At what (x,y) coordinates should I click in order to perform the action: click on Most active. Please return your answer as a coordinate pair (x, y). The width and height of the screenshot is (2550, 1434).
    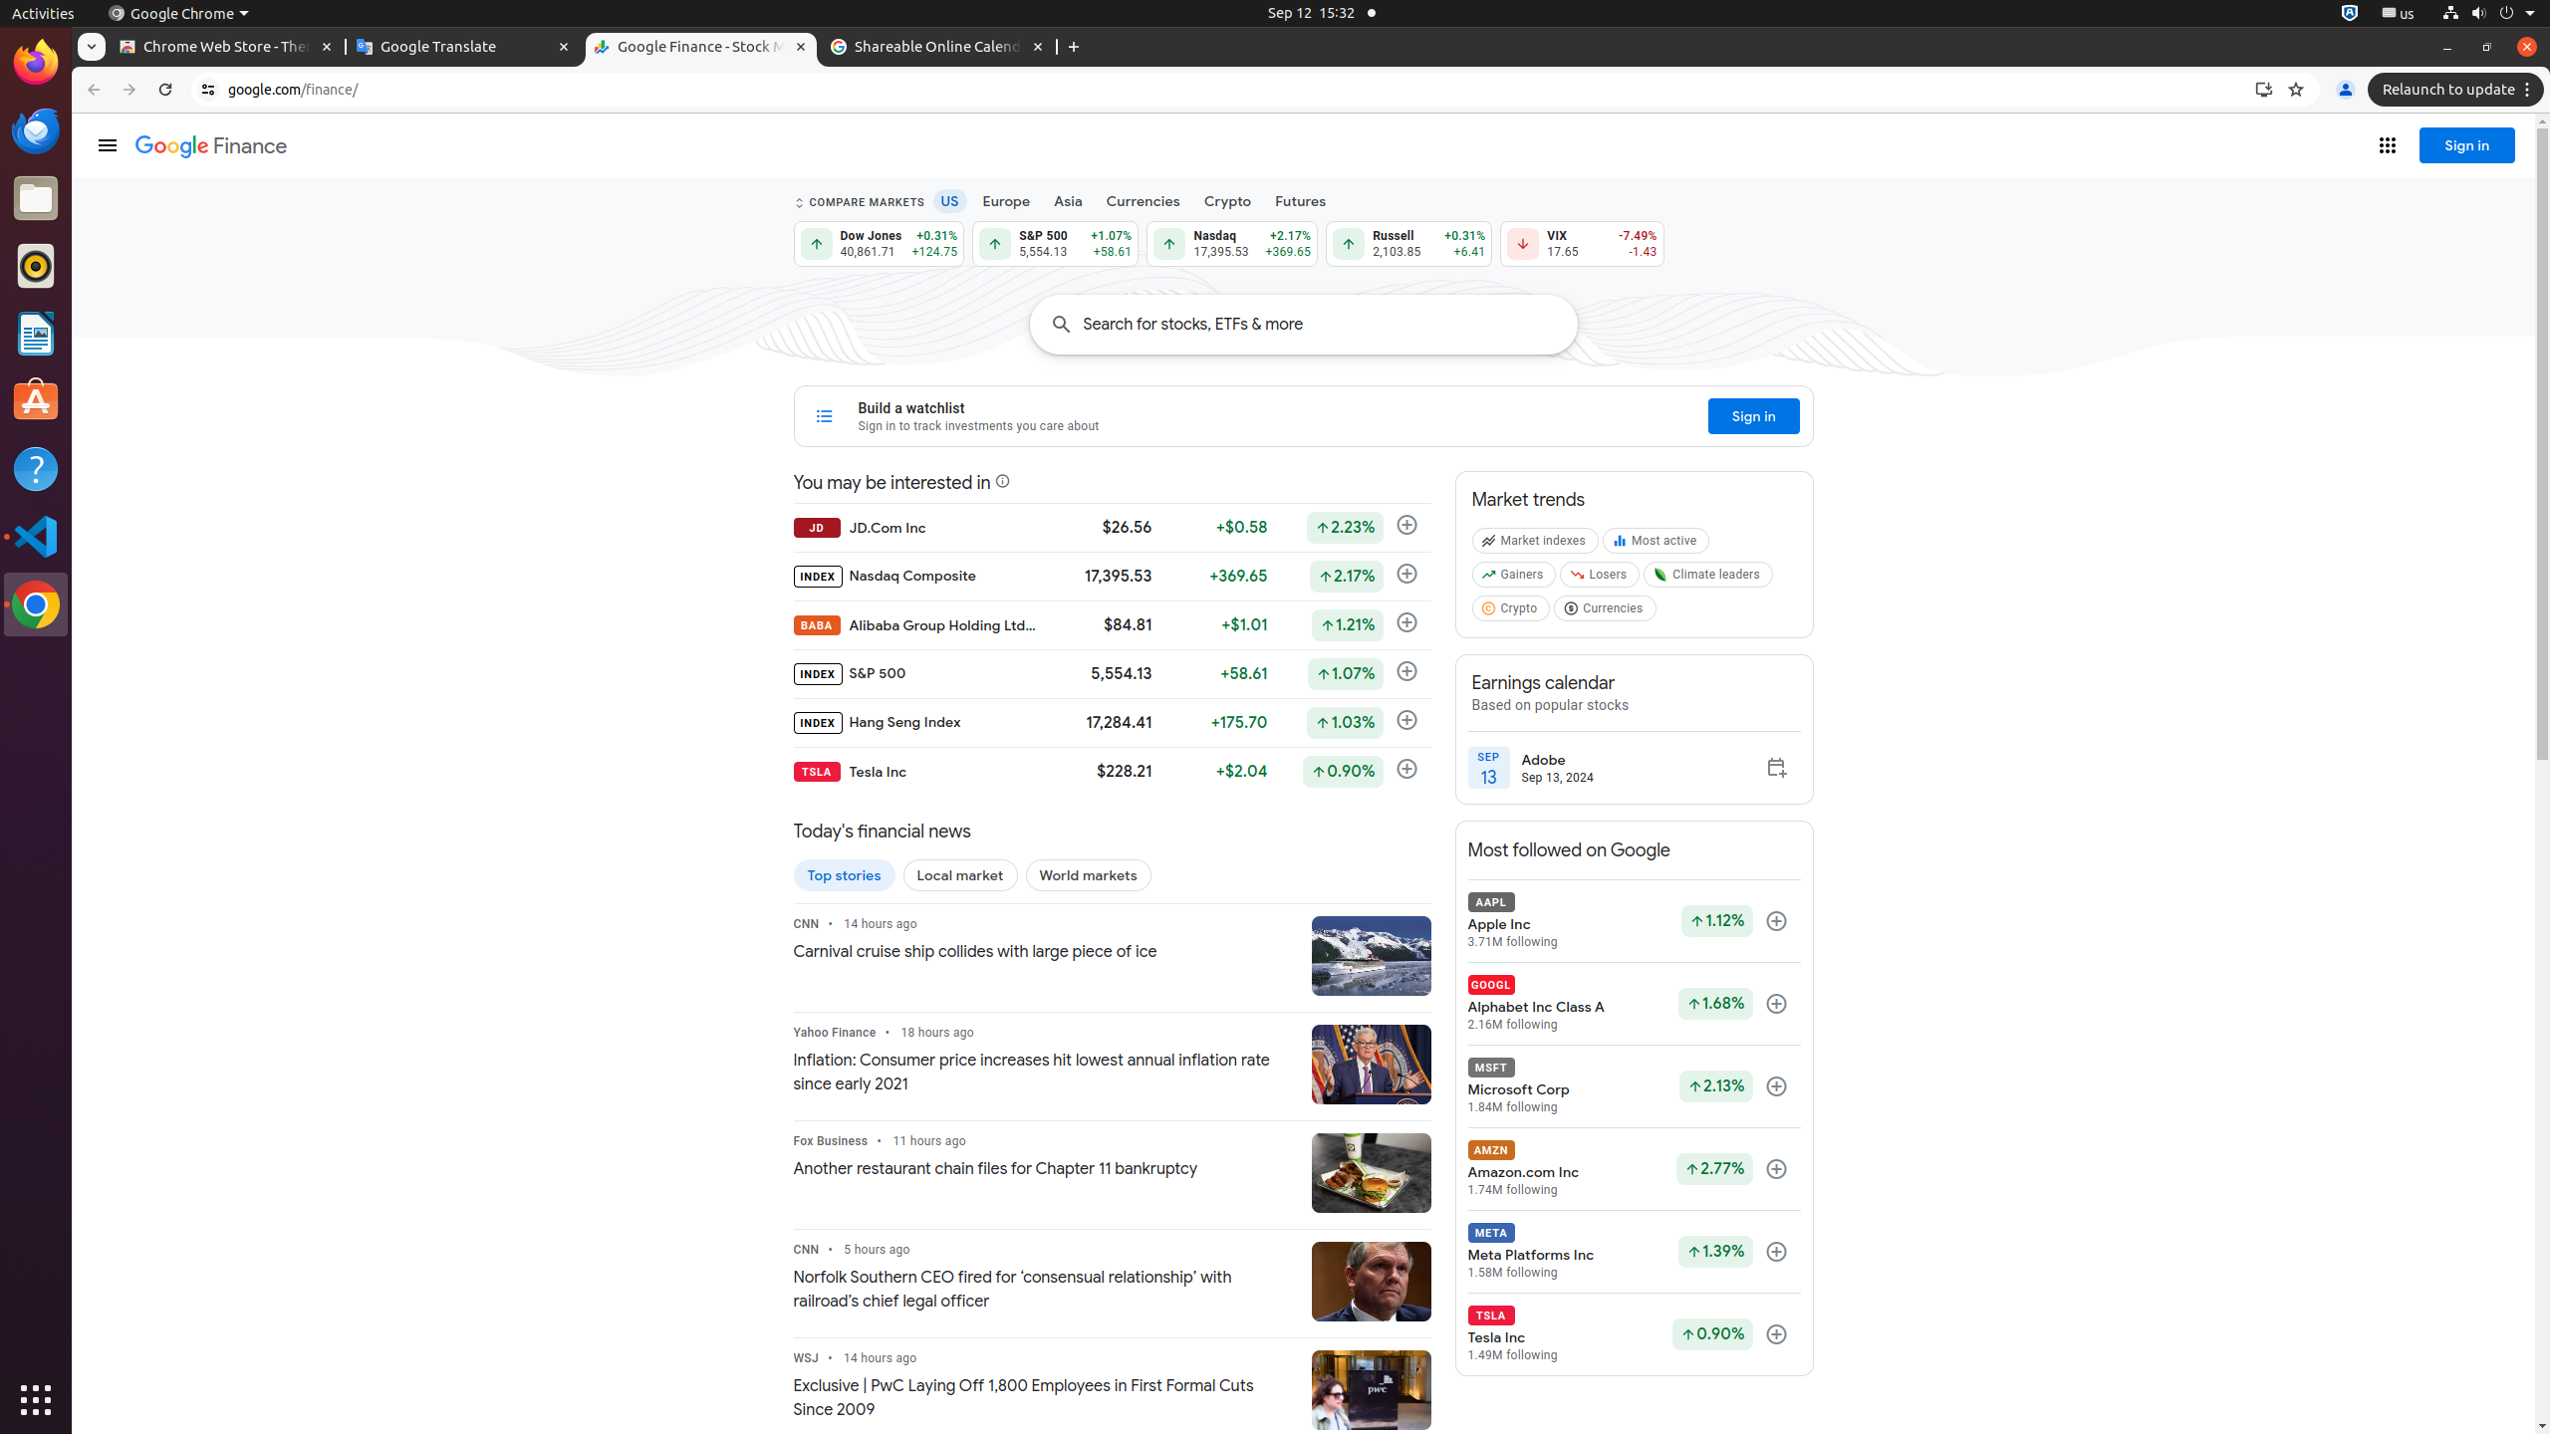
    Looking at the image, I should click on (1658, 545).